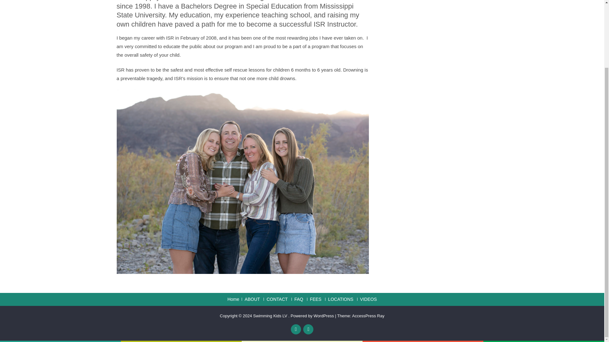 This screenshot has height=342, width=609. Describe the element at coordinates (298, 299) in the screenshot. I see `FAQ` at that location.